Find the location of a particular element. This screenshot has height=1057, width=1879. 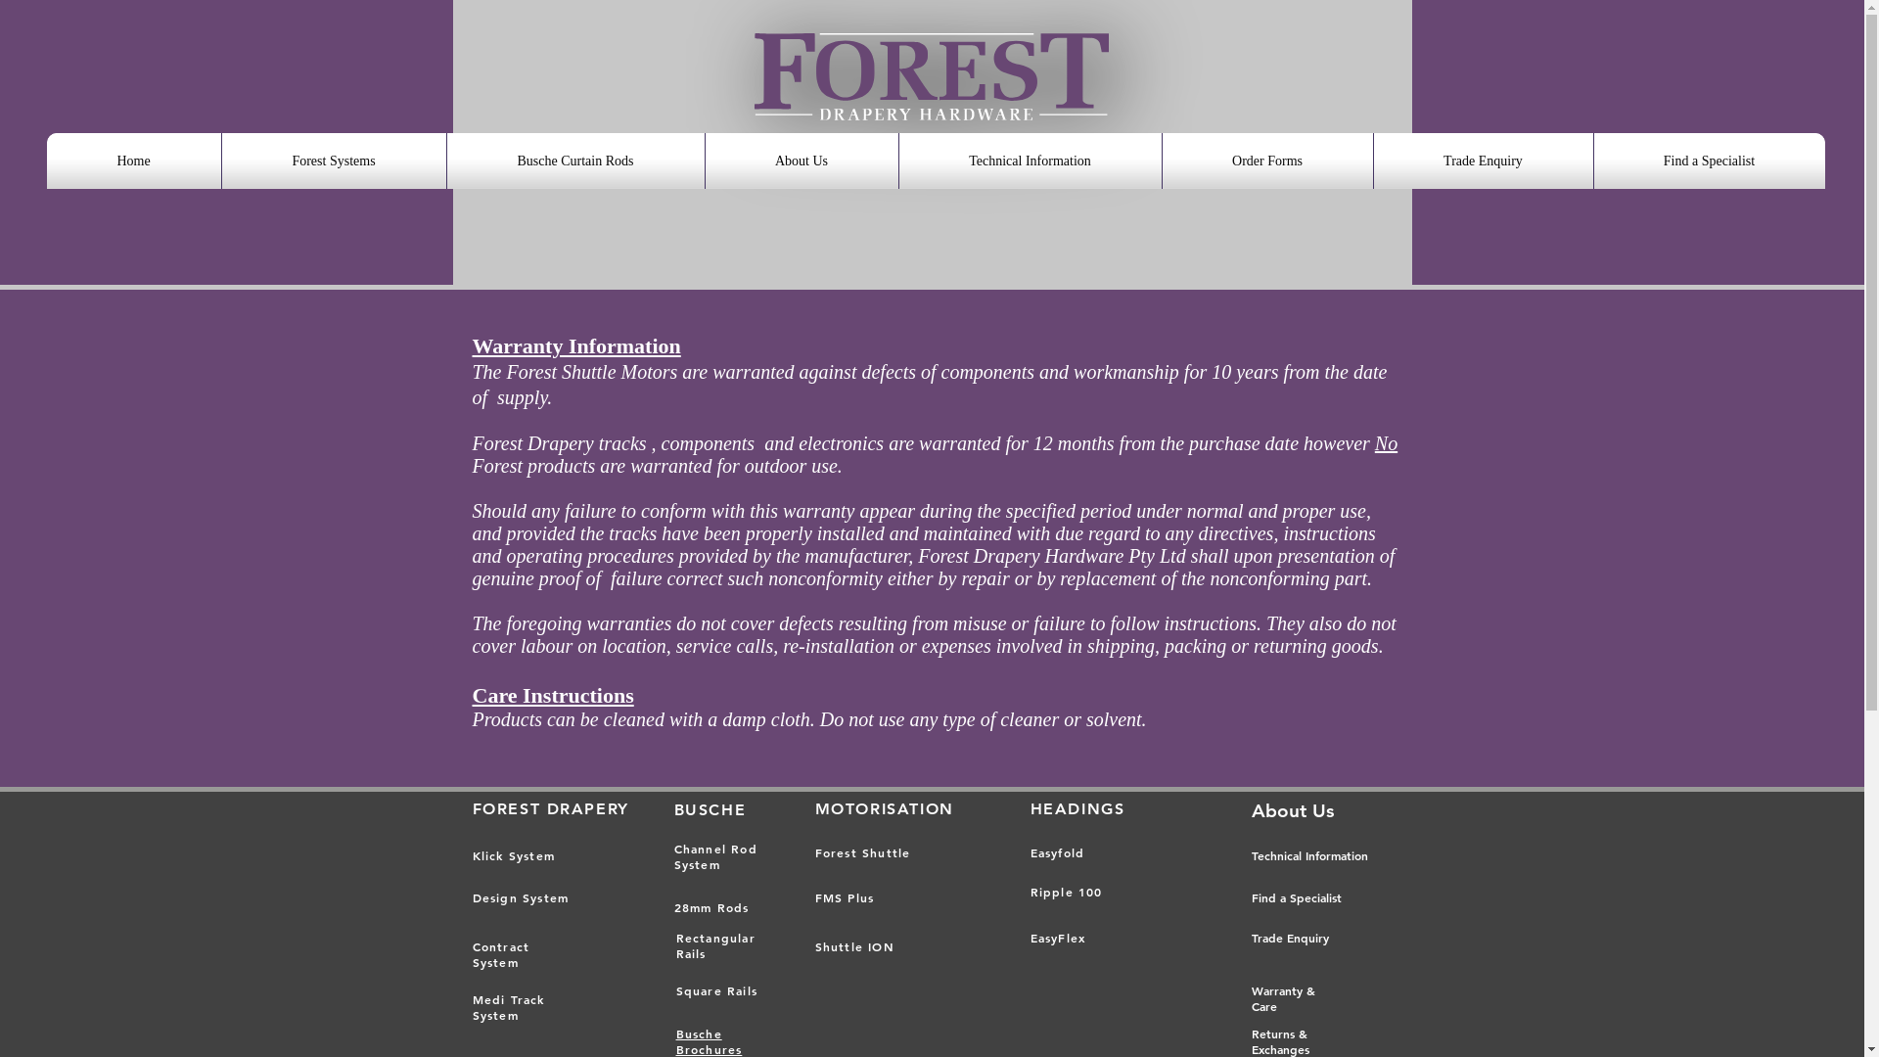

Shuttle ION is located at coordinates (853, 947).